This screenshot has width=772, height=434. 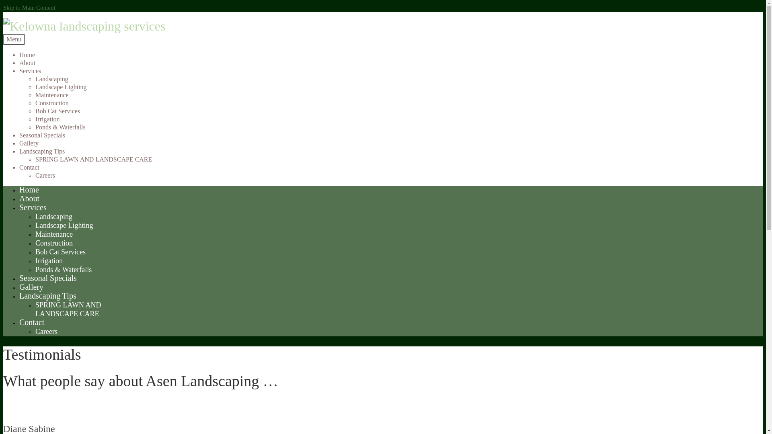 What do you see at coordinates (54, 243) in the screenshot?
I see `Construction` at bounding box center [54, 243].